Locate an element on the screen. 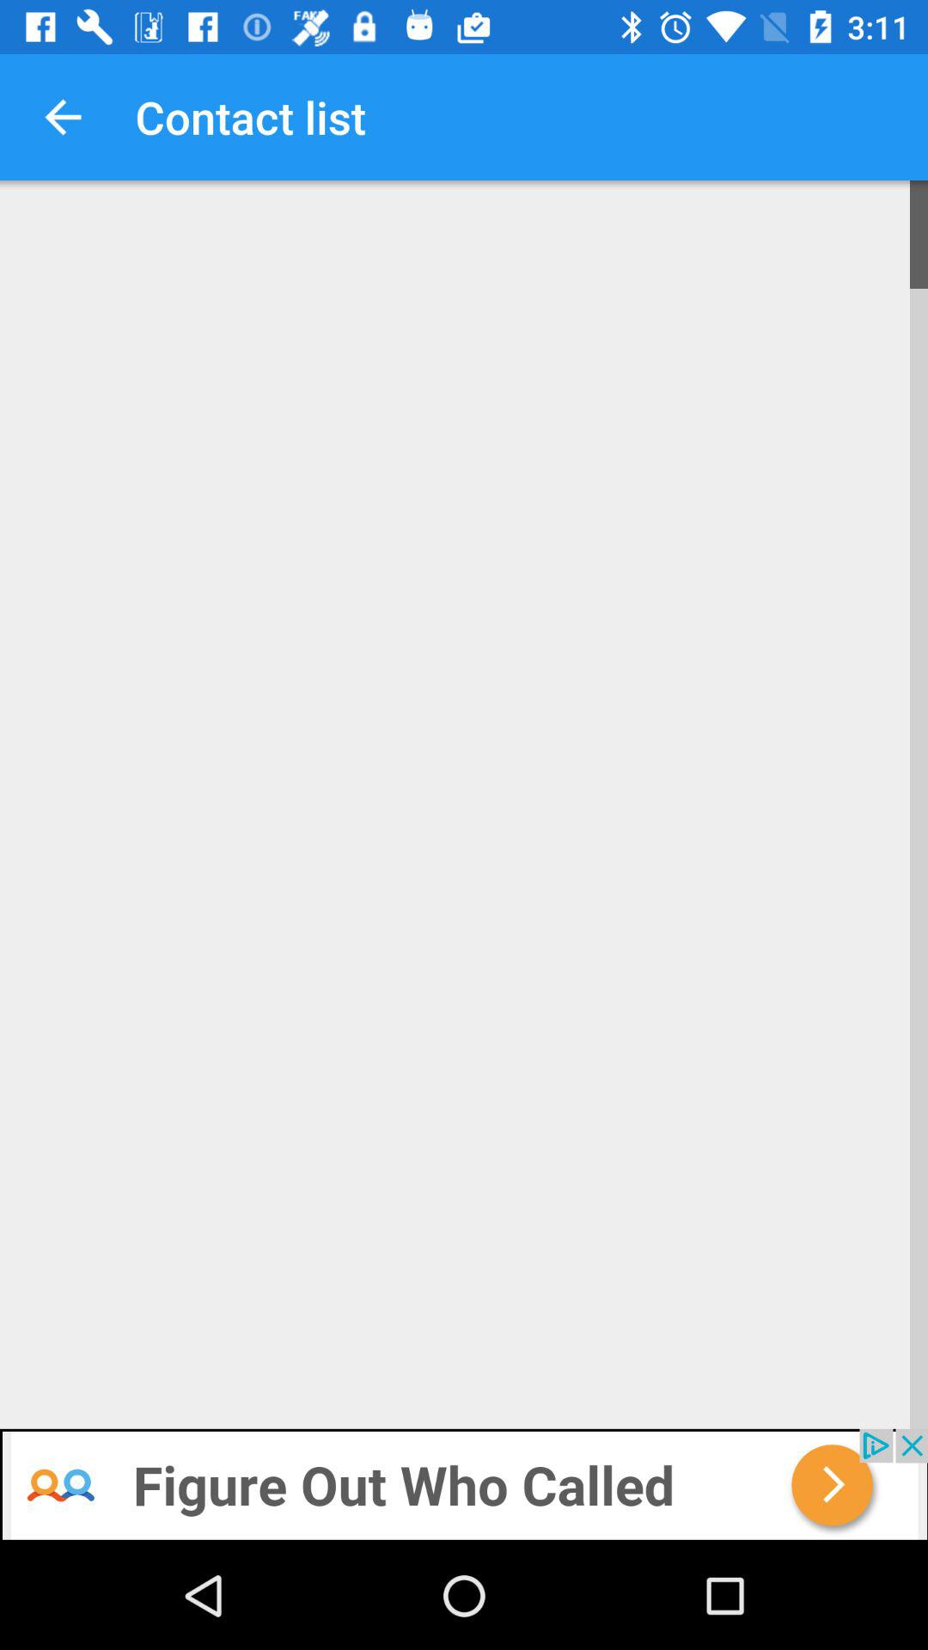  banner advertisement is located at coordinates (464, 1485).